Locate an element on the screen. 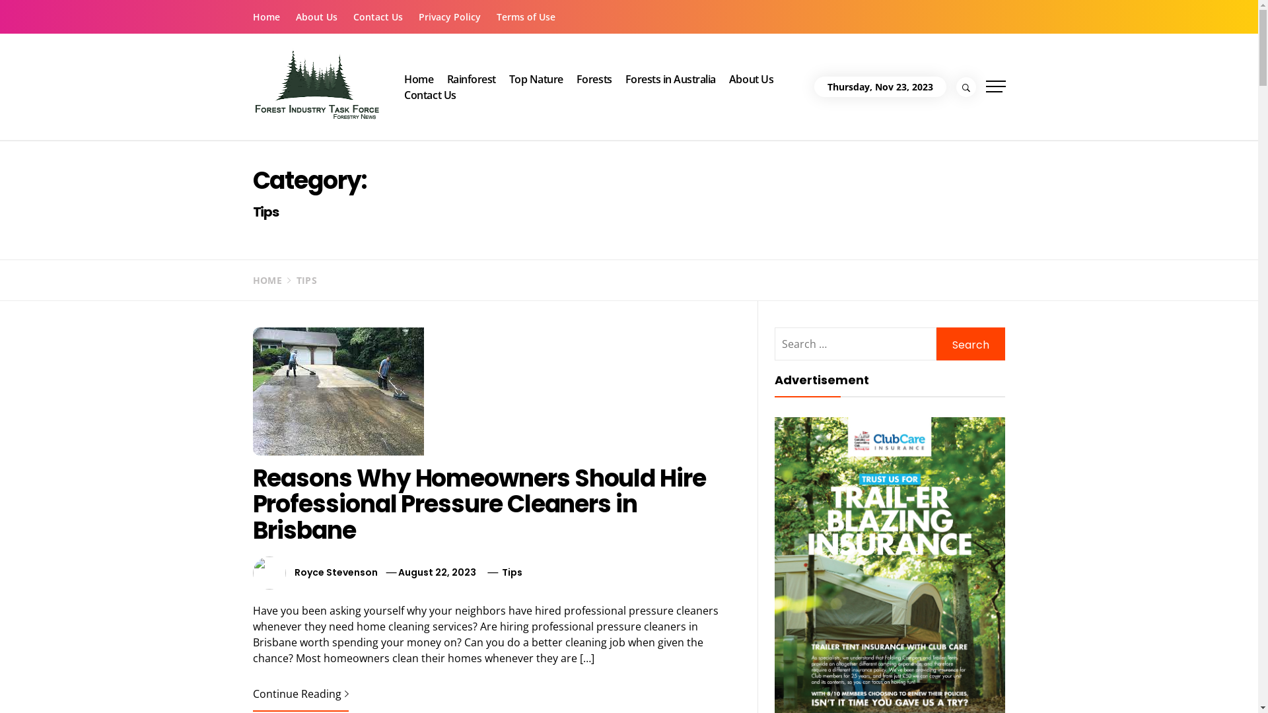  Royce Stevenson is located at coordinates (336, 572).